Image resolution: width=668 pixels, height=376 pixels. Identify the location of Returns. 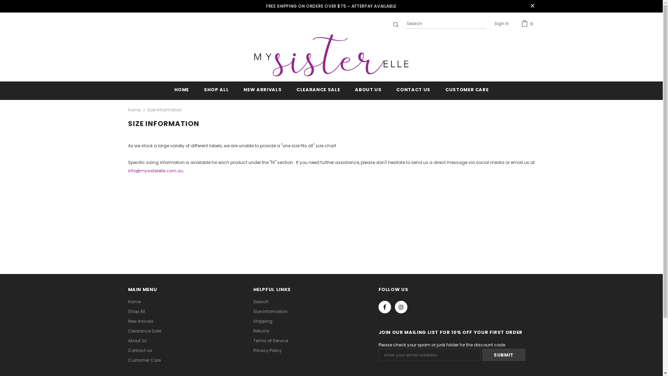
(261, 331).